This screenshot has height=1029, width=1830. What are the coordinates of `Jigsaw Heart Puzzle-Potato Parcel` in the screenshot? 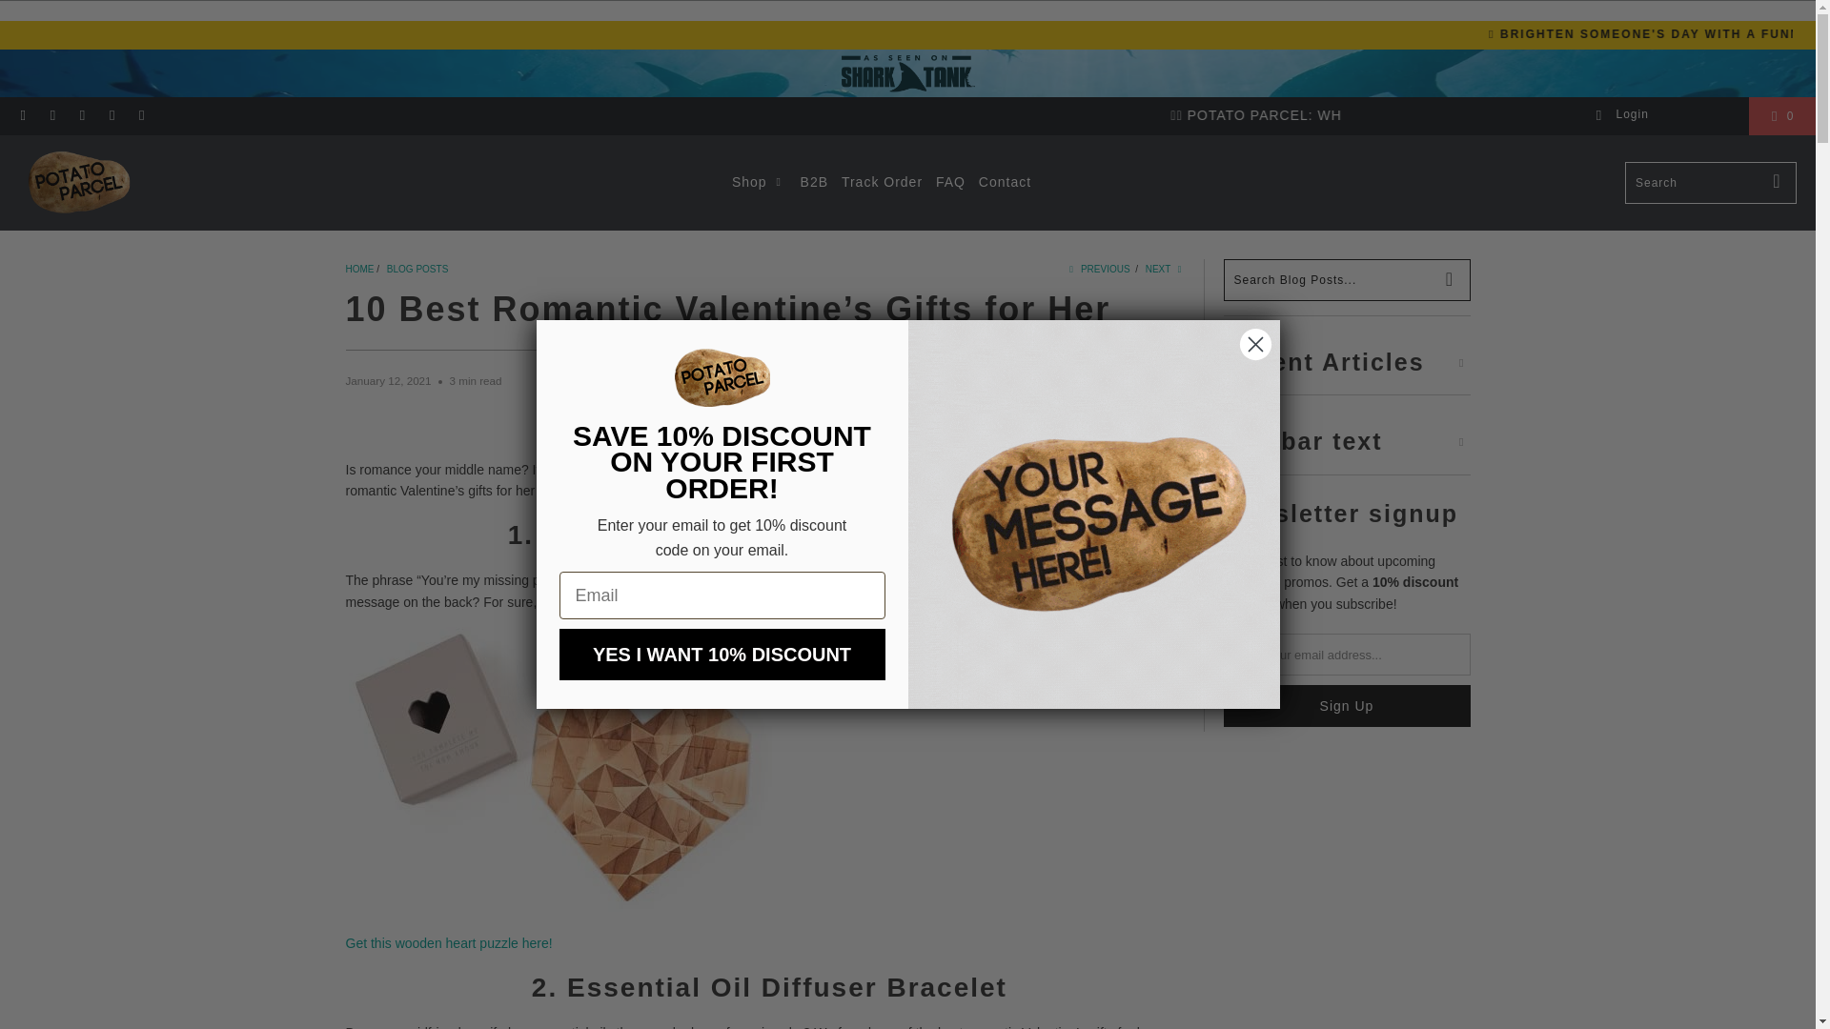 It's located at (448, 942).